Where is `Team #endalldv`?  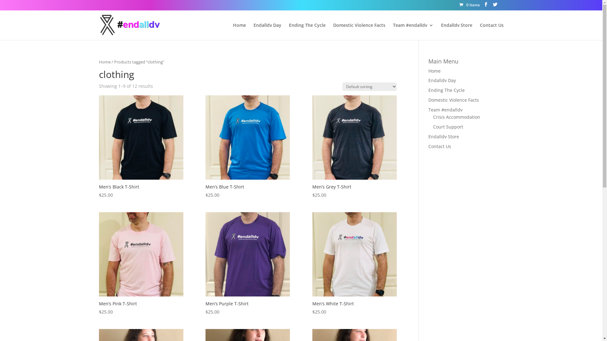
Team #endalldv is located at coordinates (445, 110).